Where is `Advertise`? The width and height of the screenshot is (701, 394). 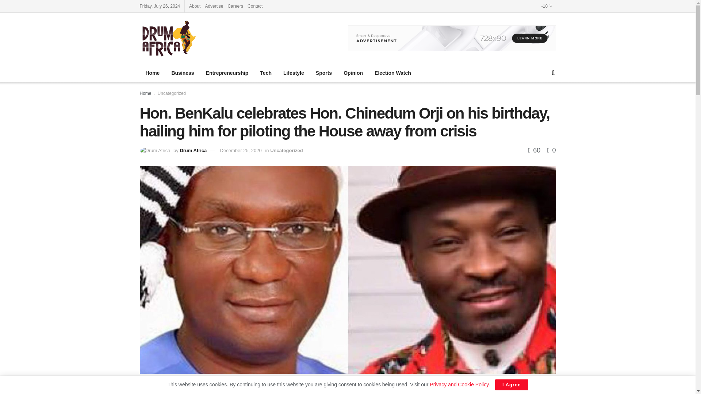 Advertise is located at coordinates (214, 6).